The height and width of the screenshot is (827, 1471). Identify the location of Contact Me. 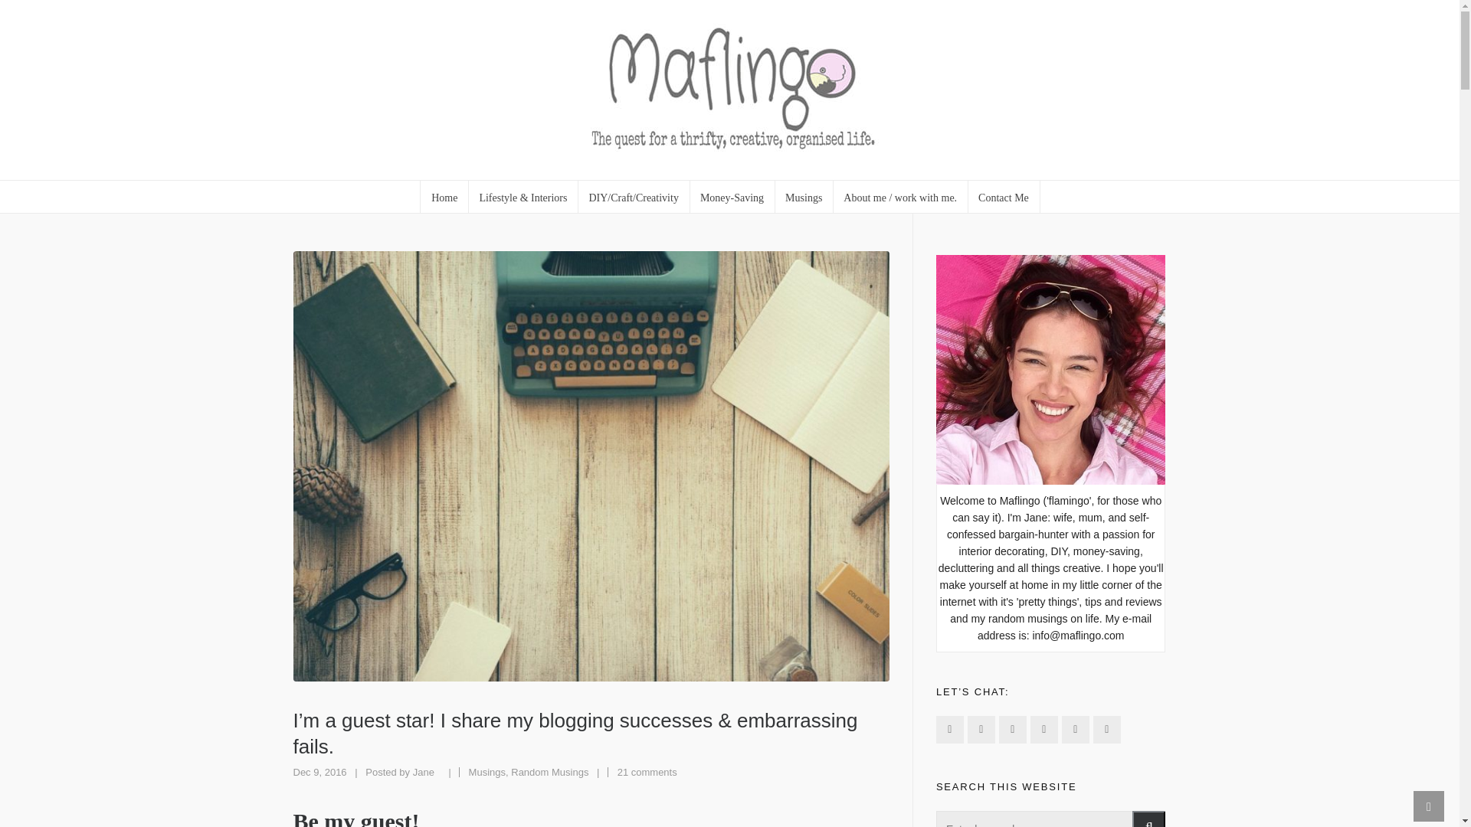
(1004, 196).